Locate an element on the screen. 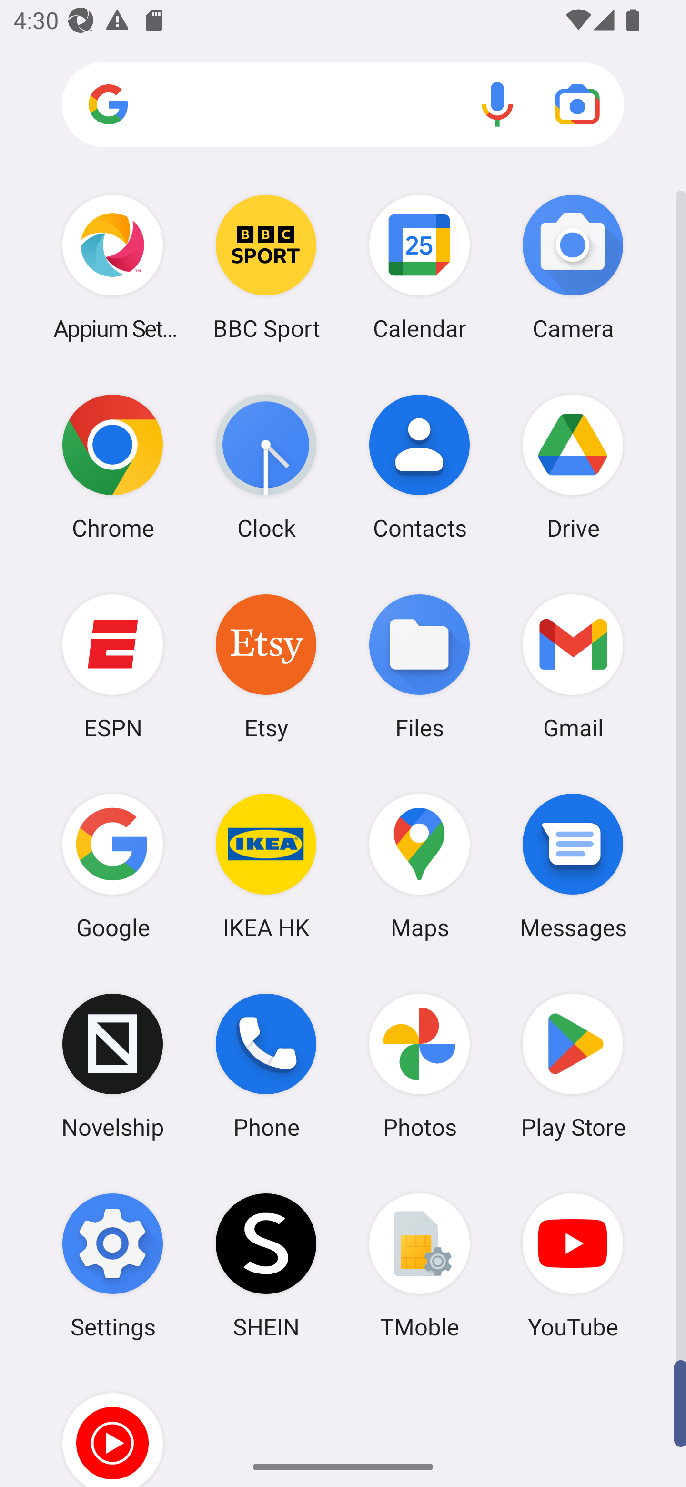 The height and width of the screenshot is (1487, 686). Maps is located at coordinates (420, 866).